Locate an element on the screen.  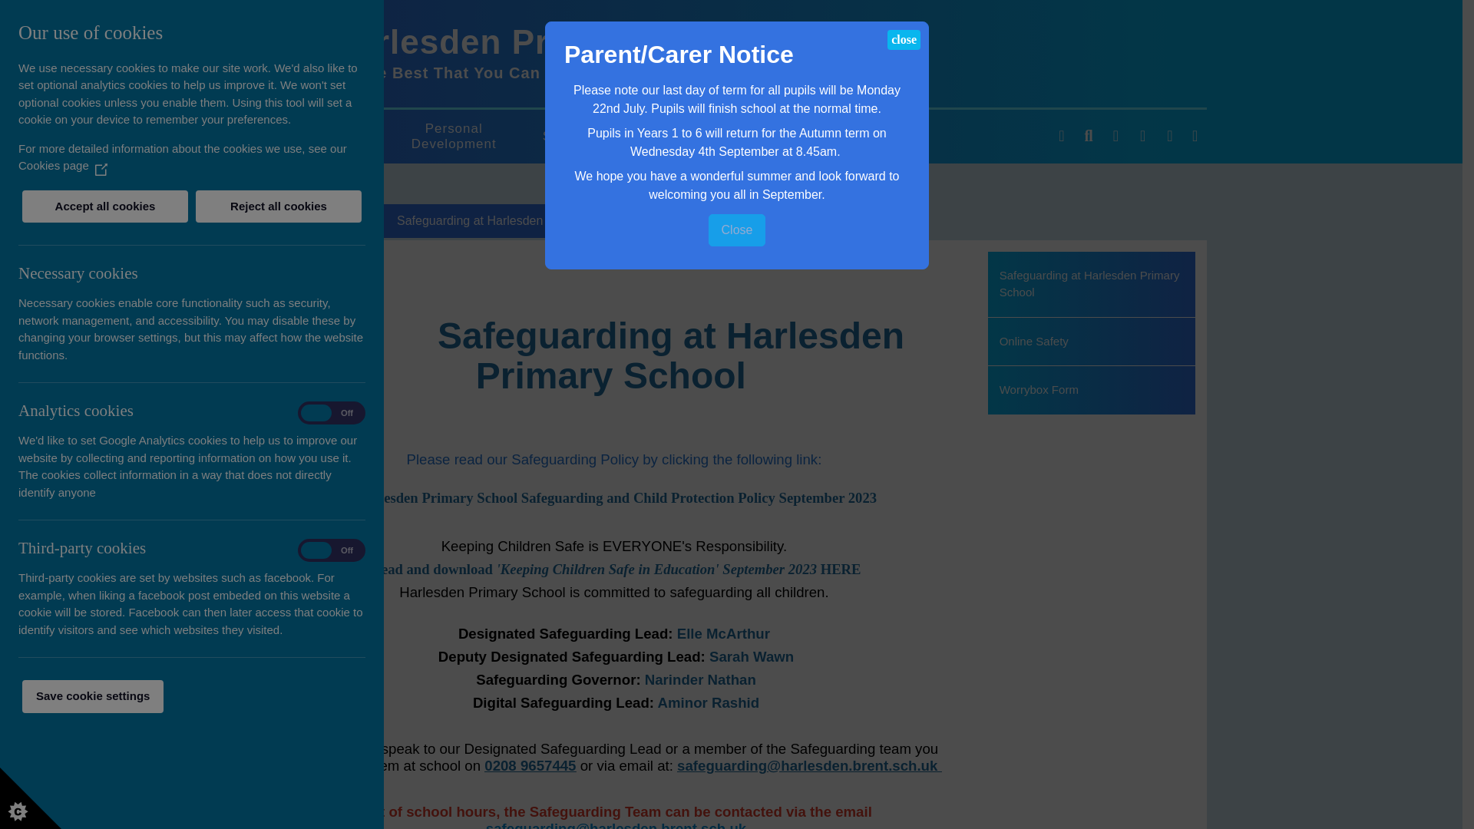
Twitter is located at coordinates (1195, 137).